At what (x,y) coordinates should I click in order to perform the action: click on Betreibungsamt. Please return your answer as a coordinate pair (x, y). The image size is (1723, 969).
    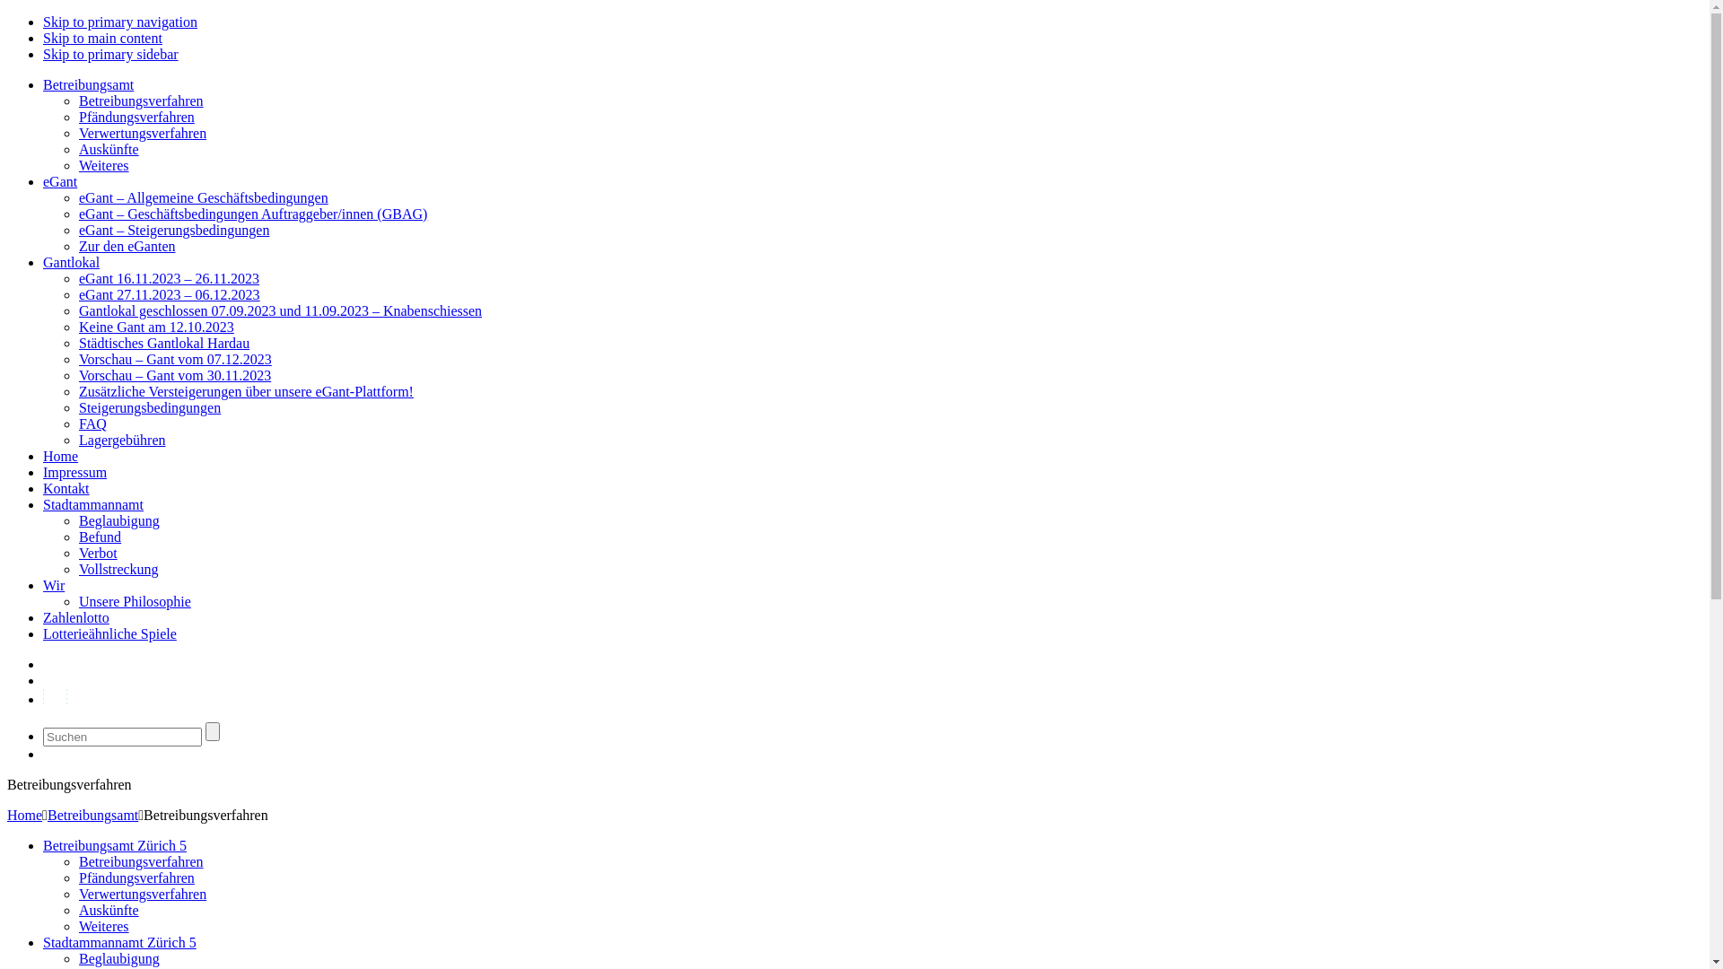
    Looking at the image, I should click on (88, 84).